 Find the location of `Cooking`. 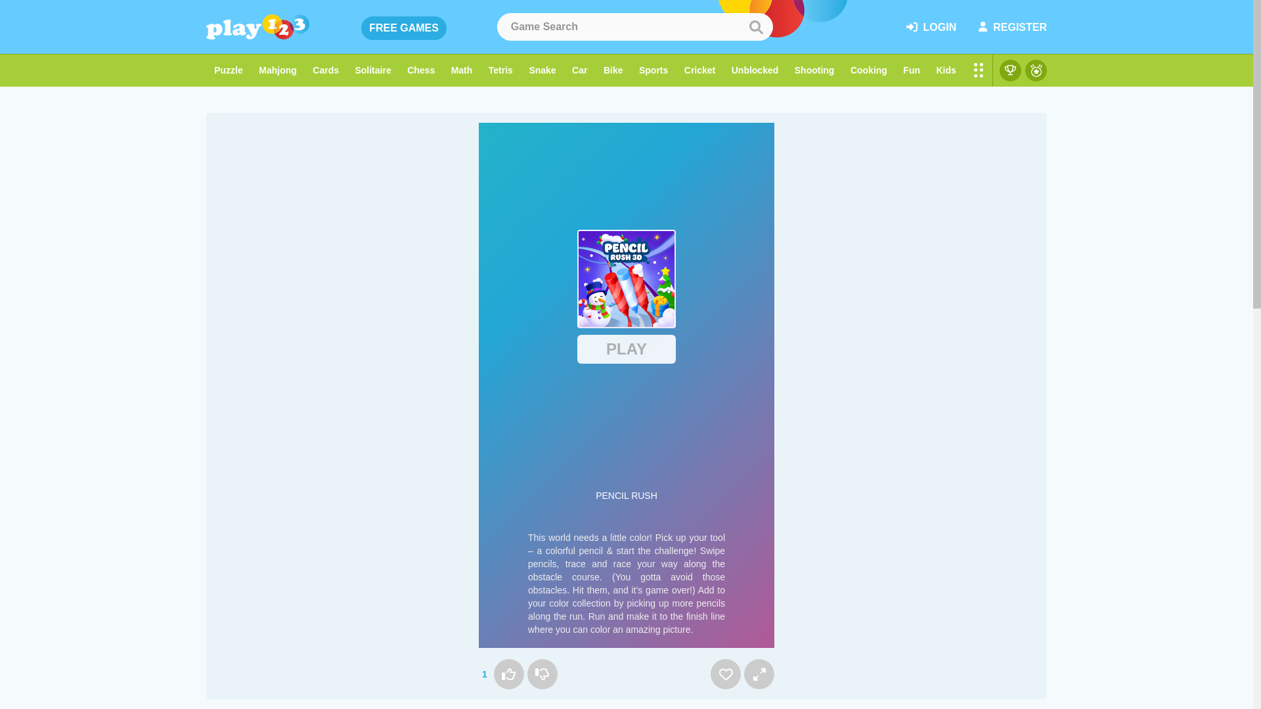

Cooking is located at coordinates (868, 70).